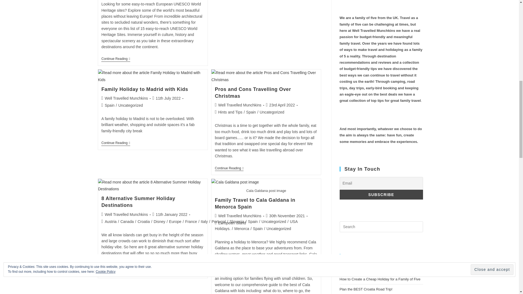 The width and height of the screenshot is (523, 294). Describe the element at coordinates (239, 105) in the screenshot. I see `Posts by Well Travelled Munchkins` at that location.